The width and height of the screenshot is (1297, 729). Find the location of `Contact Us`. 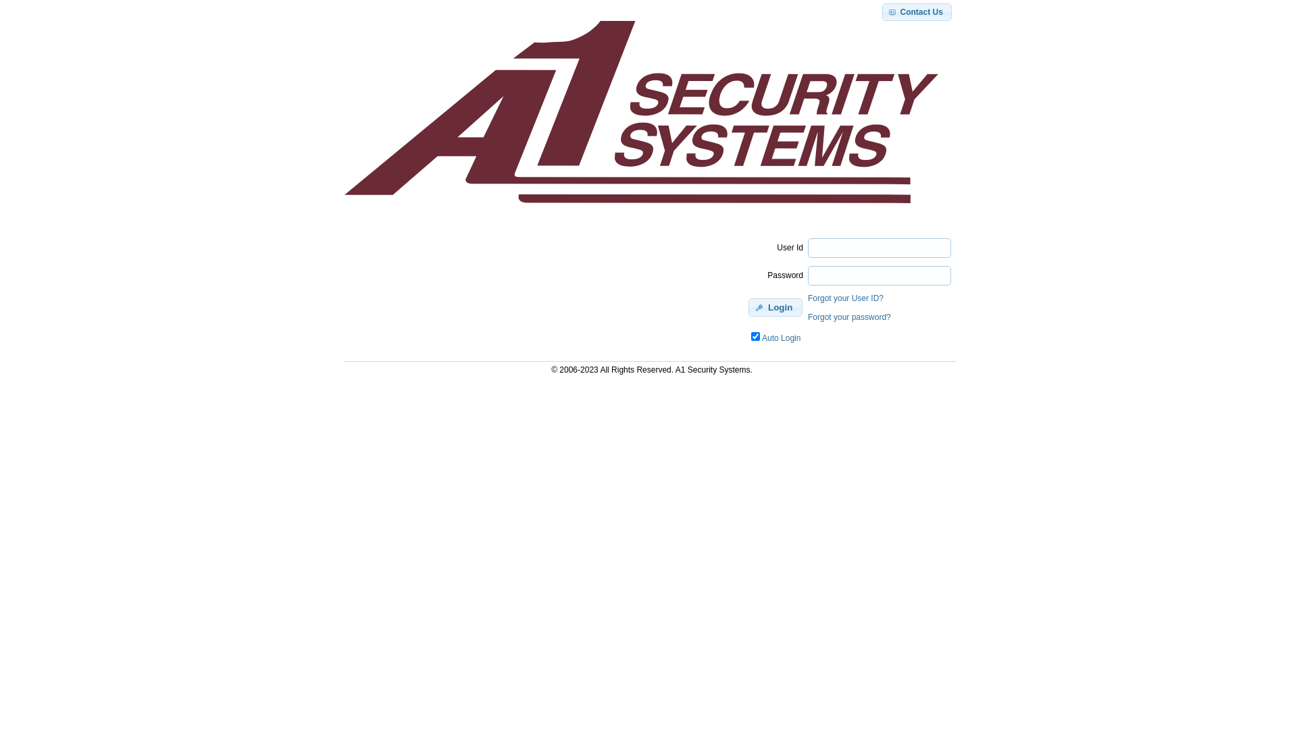

Contact Us is located at coordinates (917, 12).